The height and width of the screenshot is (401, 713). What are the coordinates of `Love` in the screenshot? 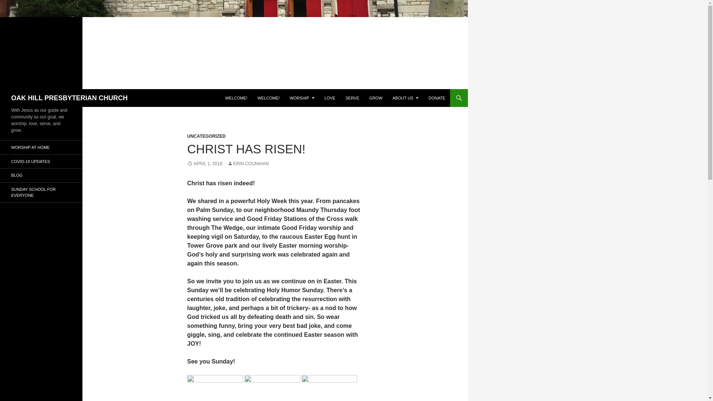 It's located at (330, 98).